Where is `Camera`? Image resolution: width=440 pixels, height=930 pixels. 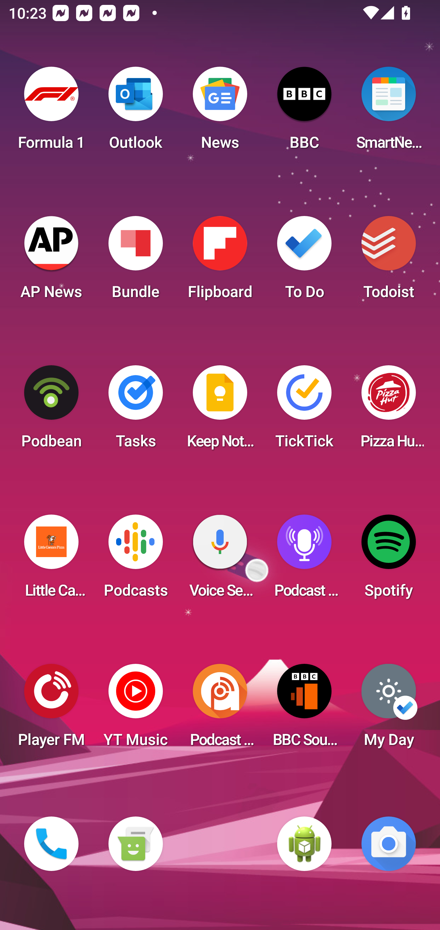 Camera is located at coordinates (389, 844).